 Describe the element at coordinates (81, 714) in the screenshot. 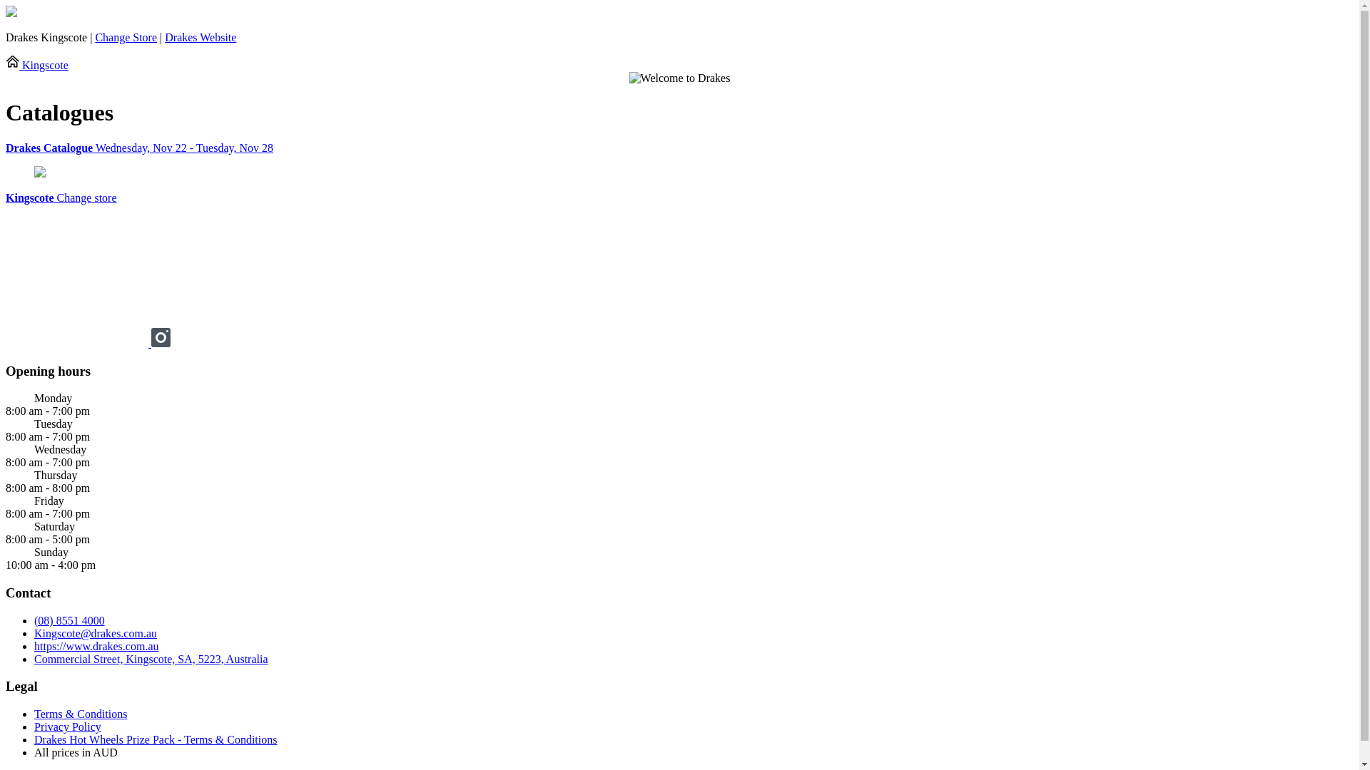

I see `Terms & Conditions` at that location.